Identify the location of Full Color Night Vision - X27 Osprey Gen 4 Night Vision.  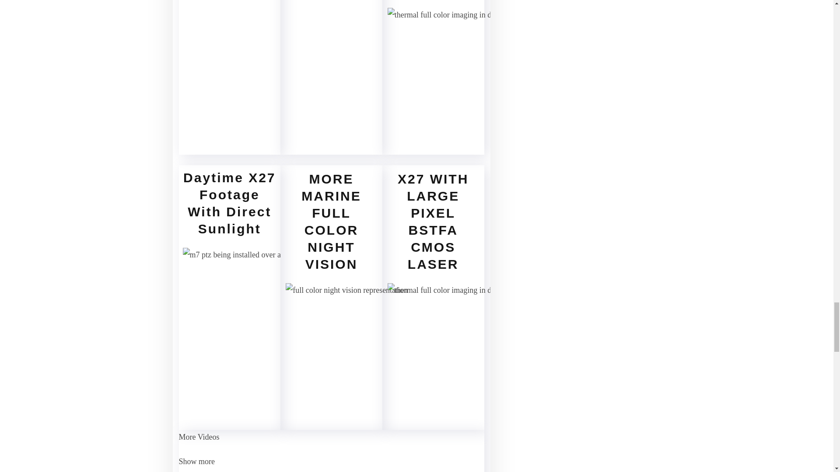
(321, 319).